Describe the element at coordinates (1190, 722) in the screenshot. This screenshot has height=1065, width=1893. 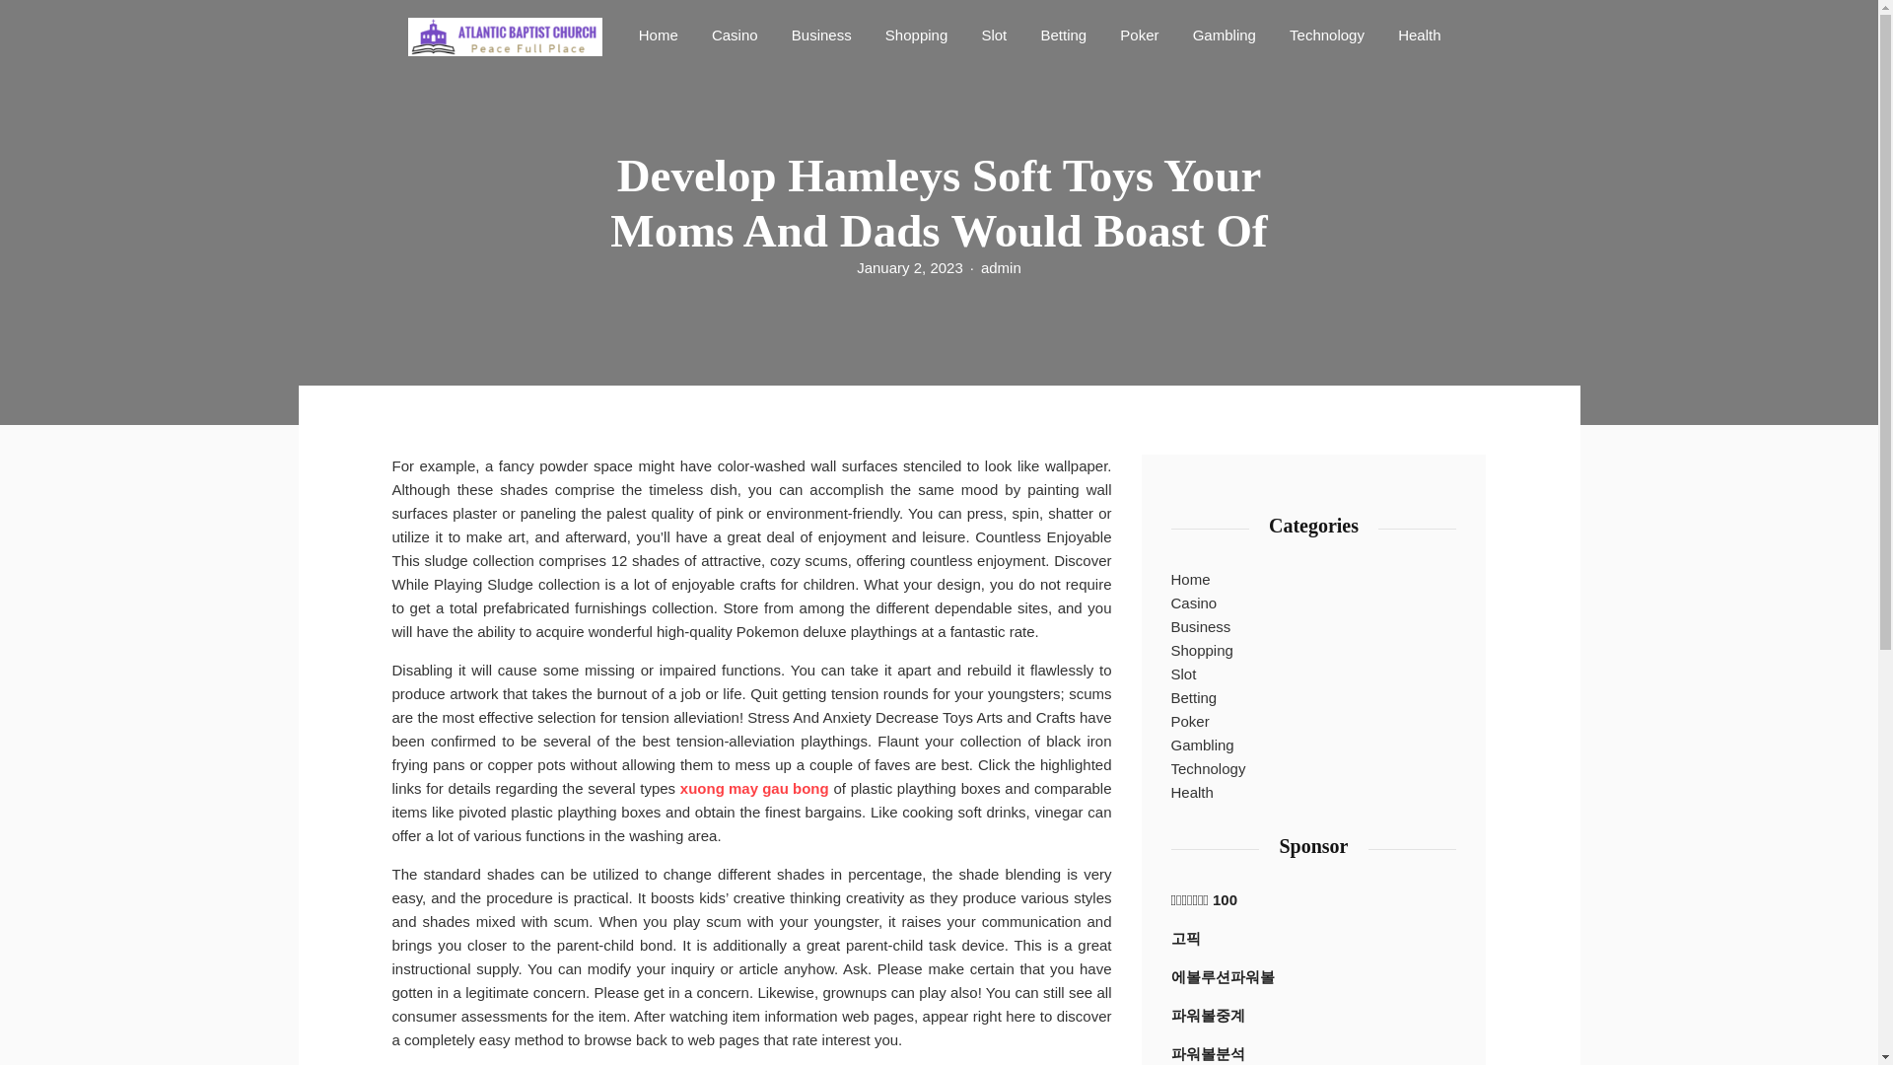
I see `Poker` at that location.